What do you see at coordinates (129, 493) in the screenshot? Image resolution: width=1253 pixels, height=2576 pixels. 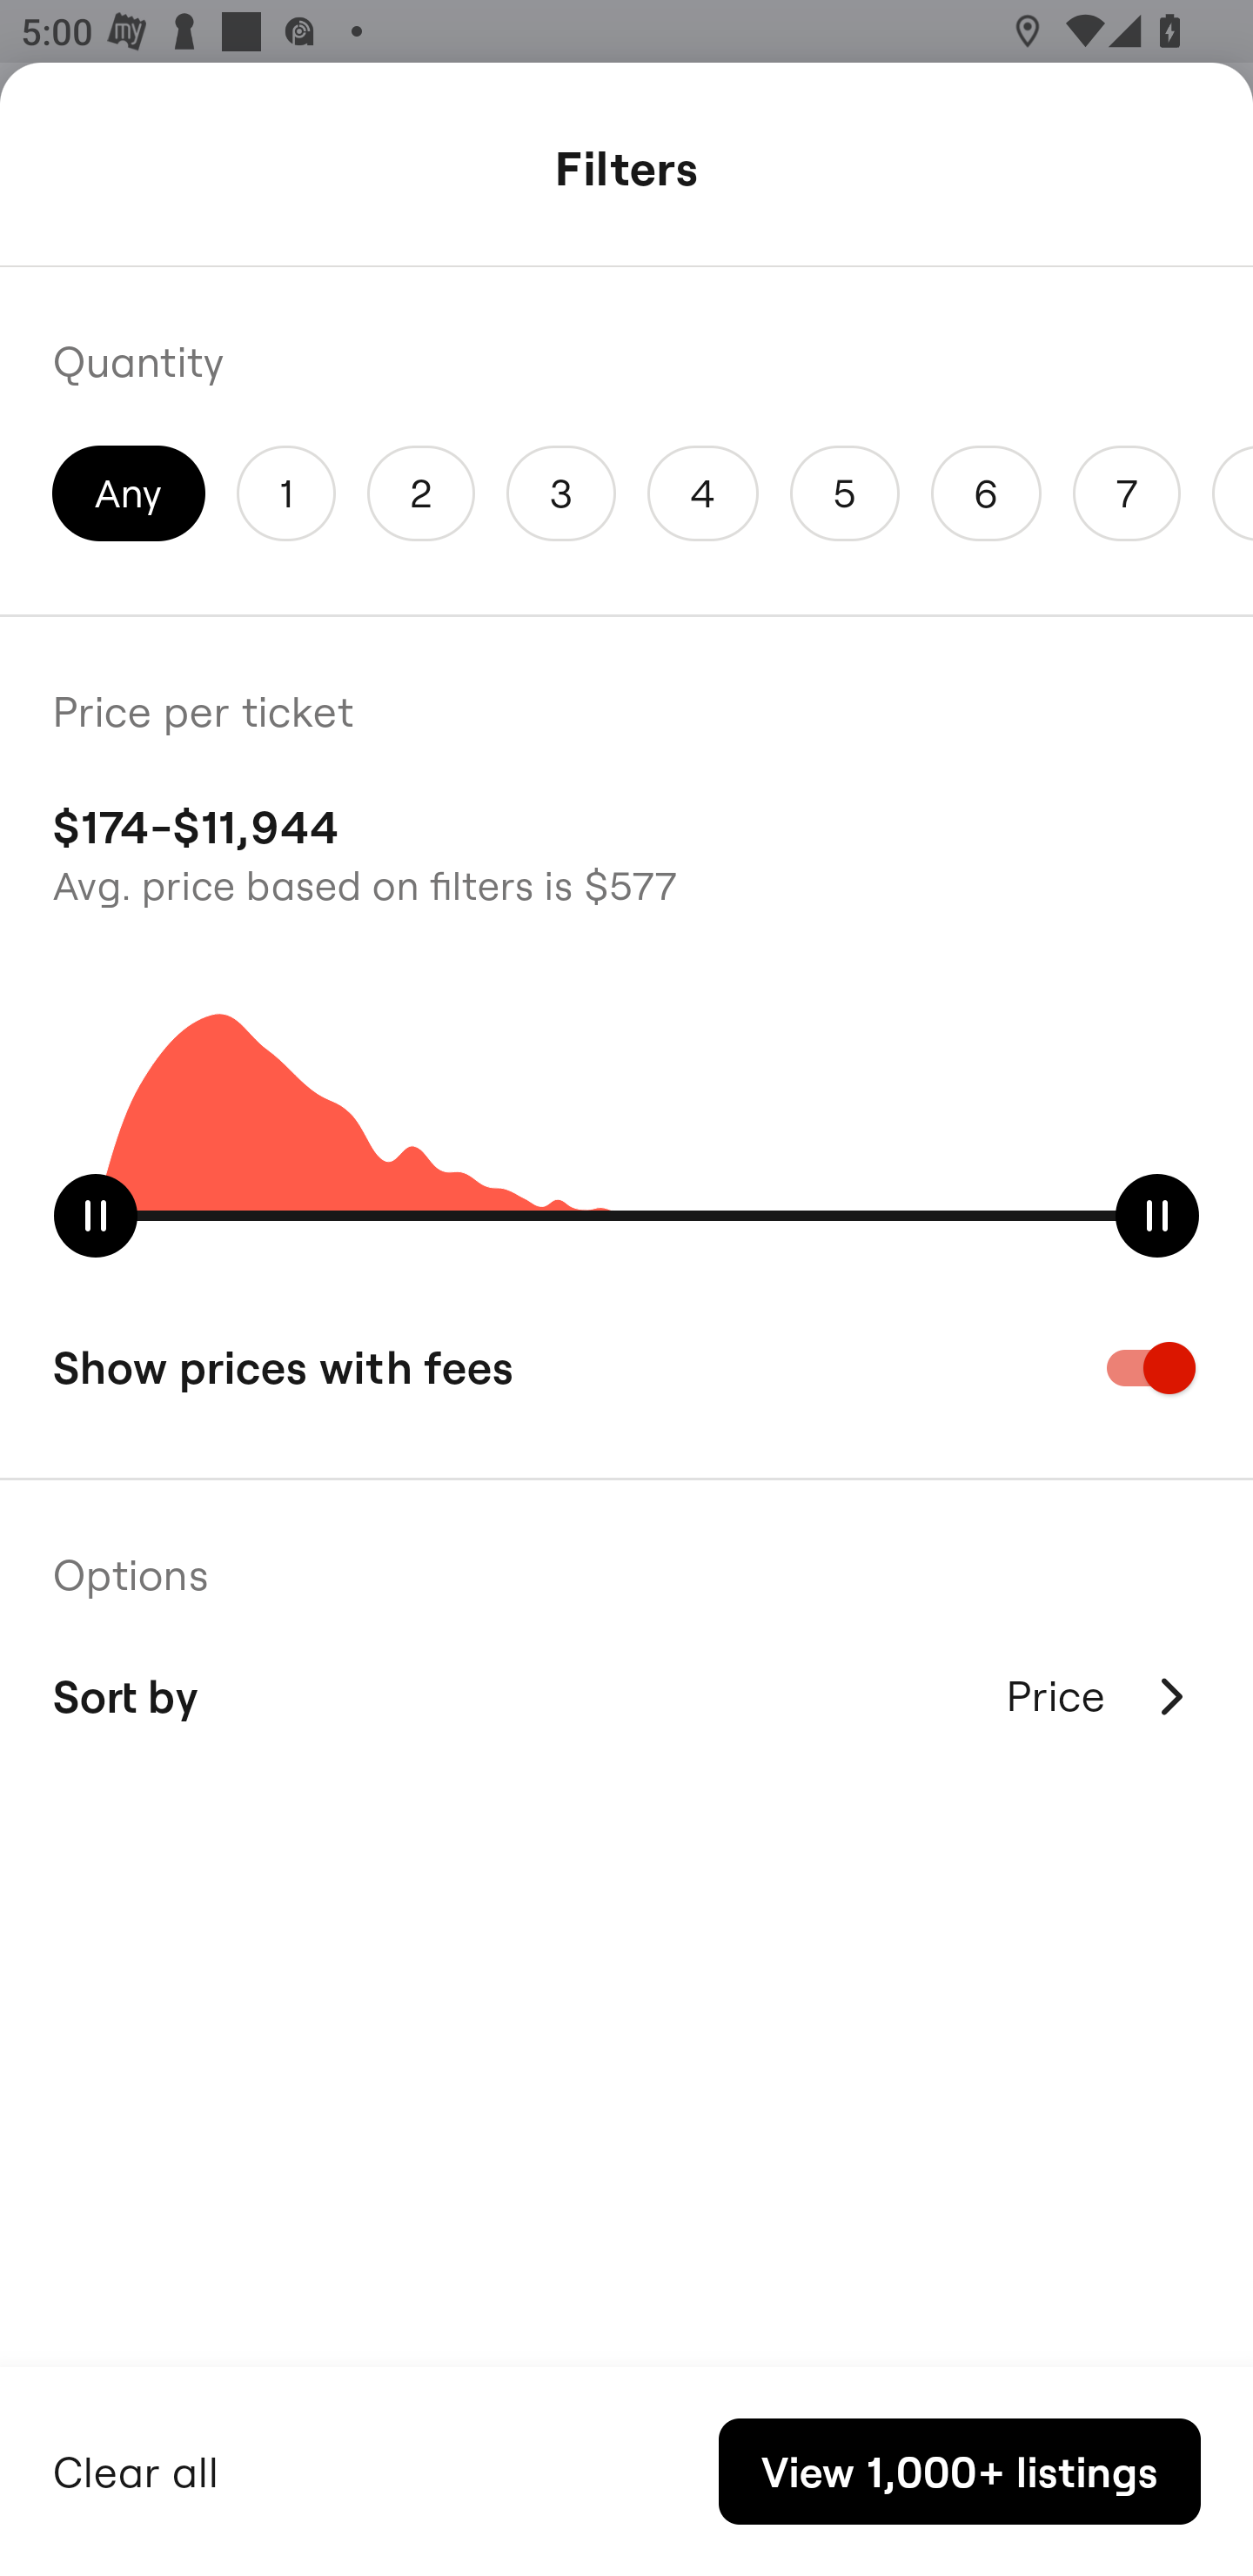 I see `Any` at bounding box center [129, 493].